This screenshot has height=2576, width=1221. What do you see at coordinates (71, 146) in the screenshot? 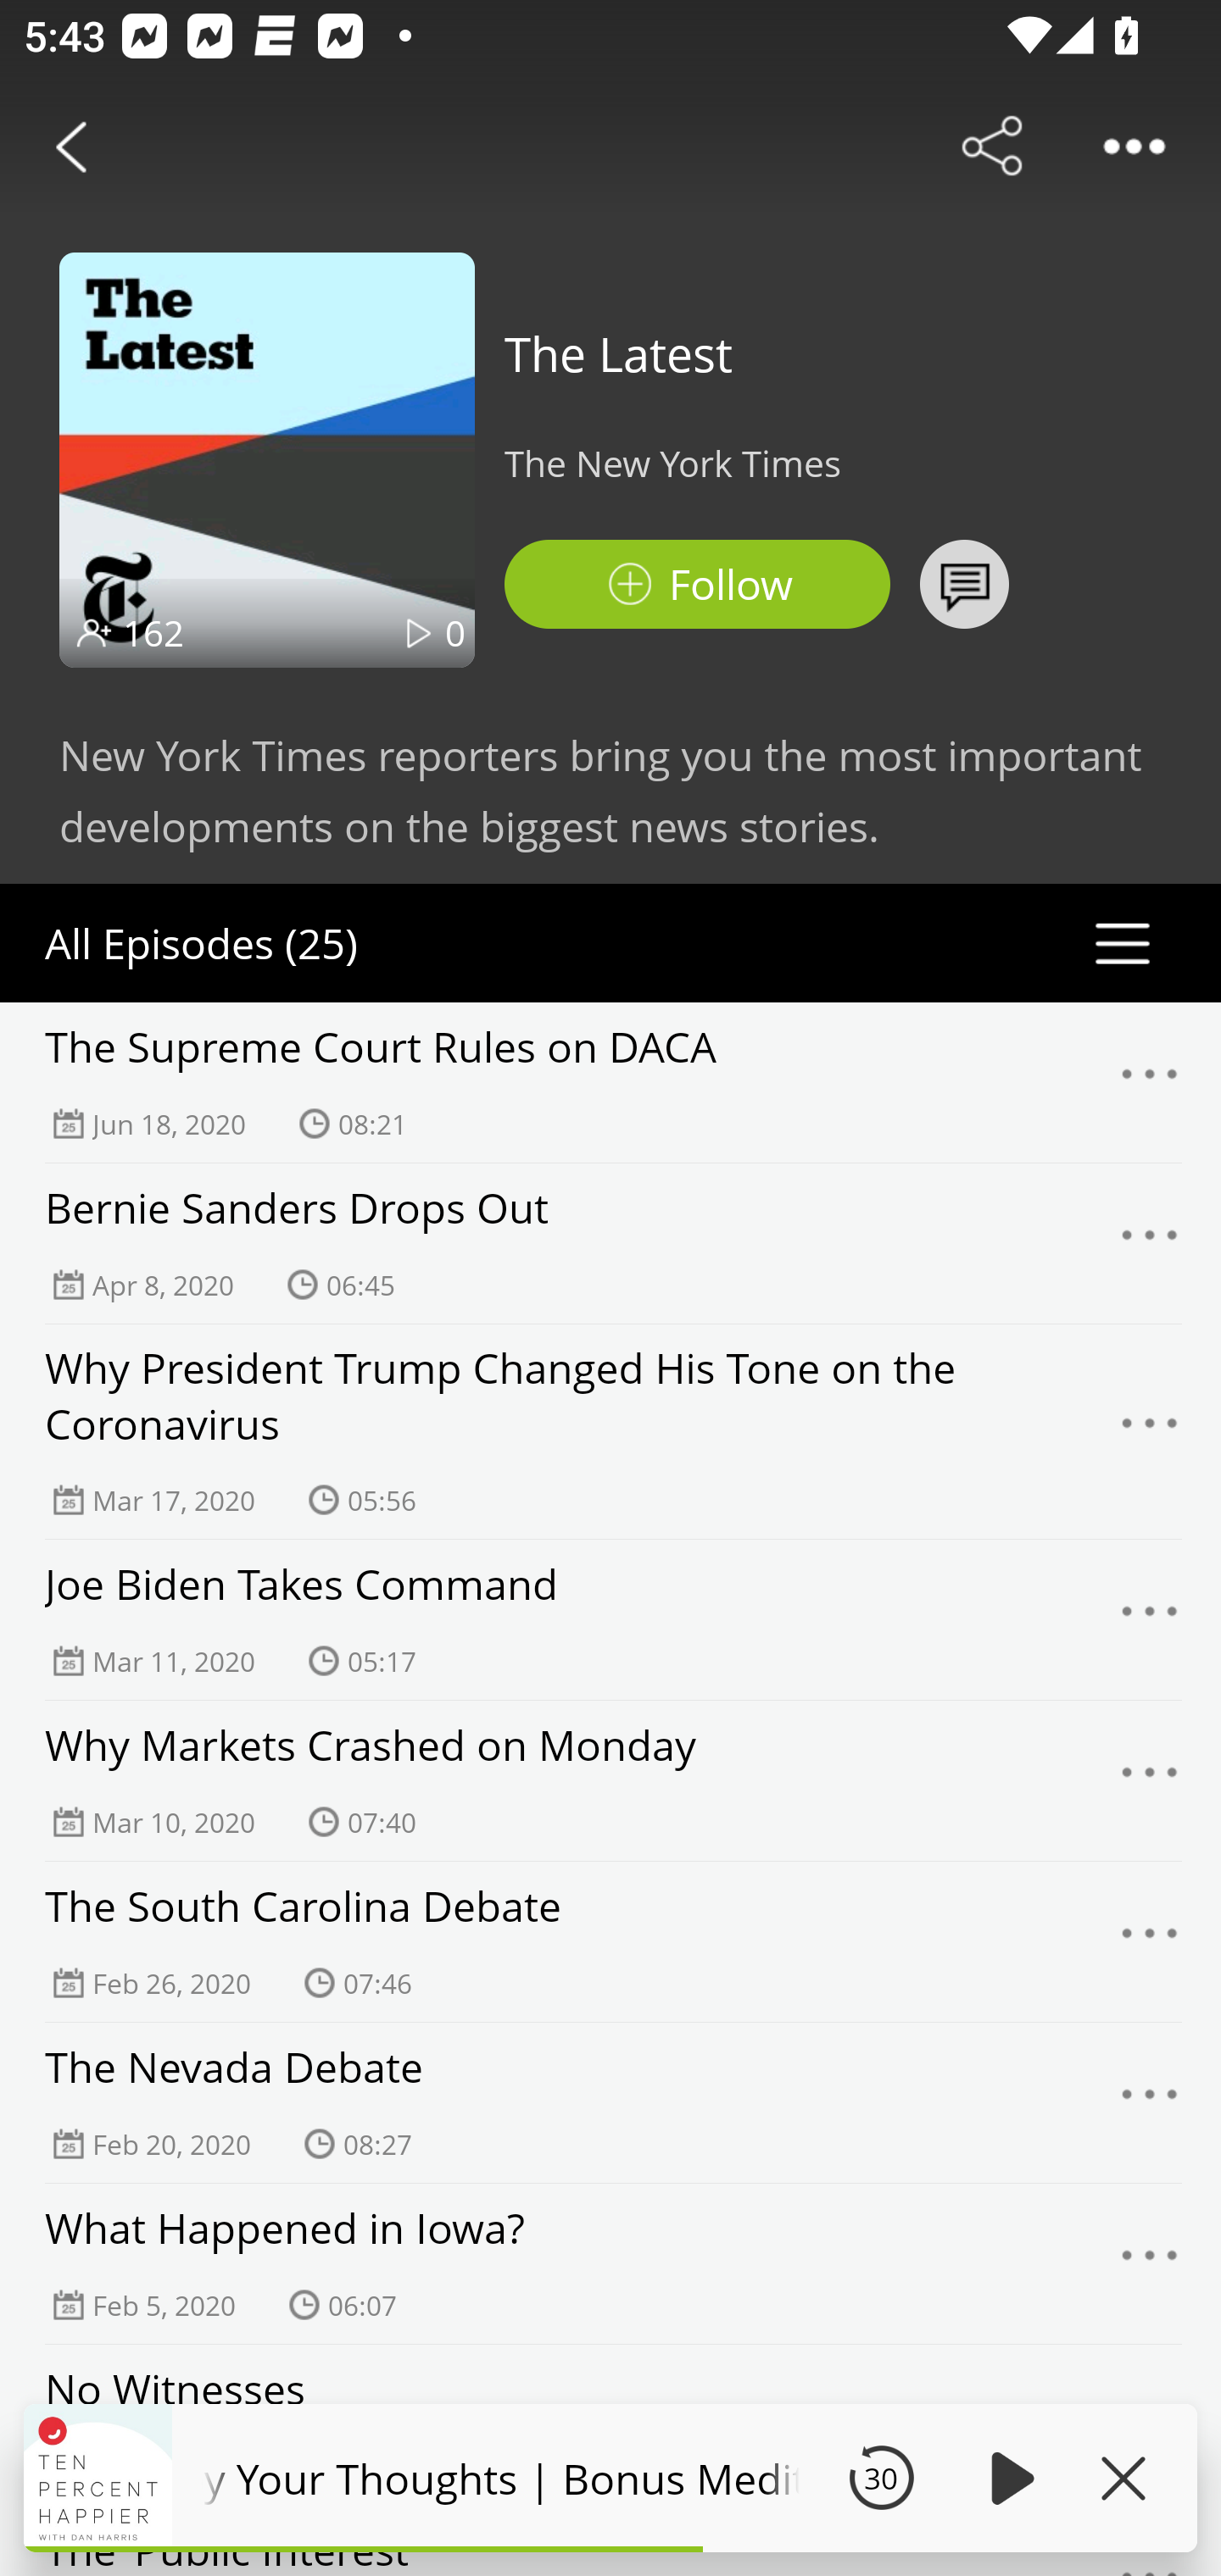
I see `Back` at bounding box center [71, 146].